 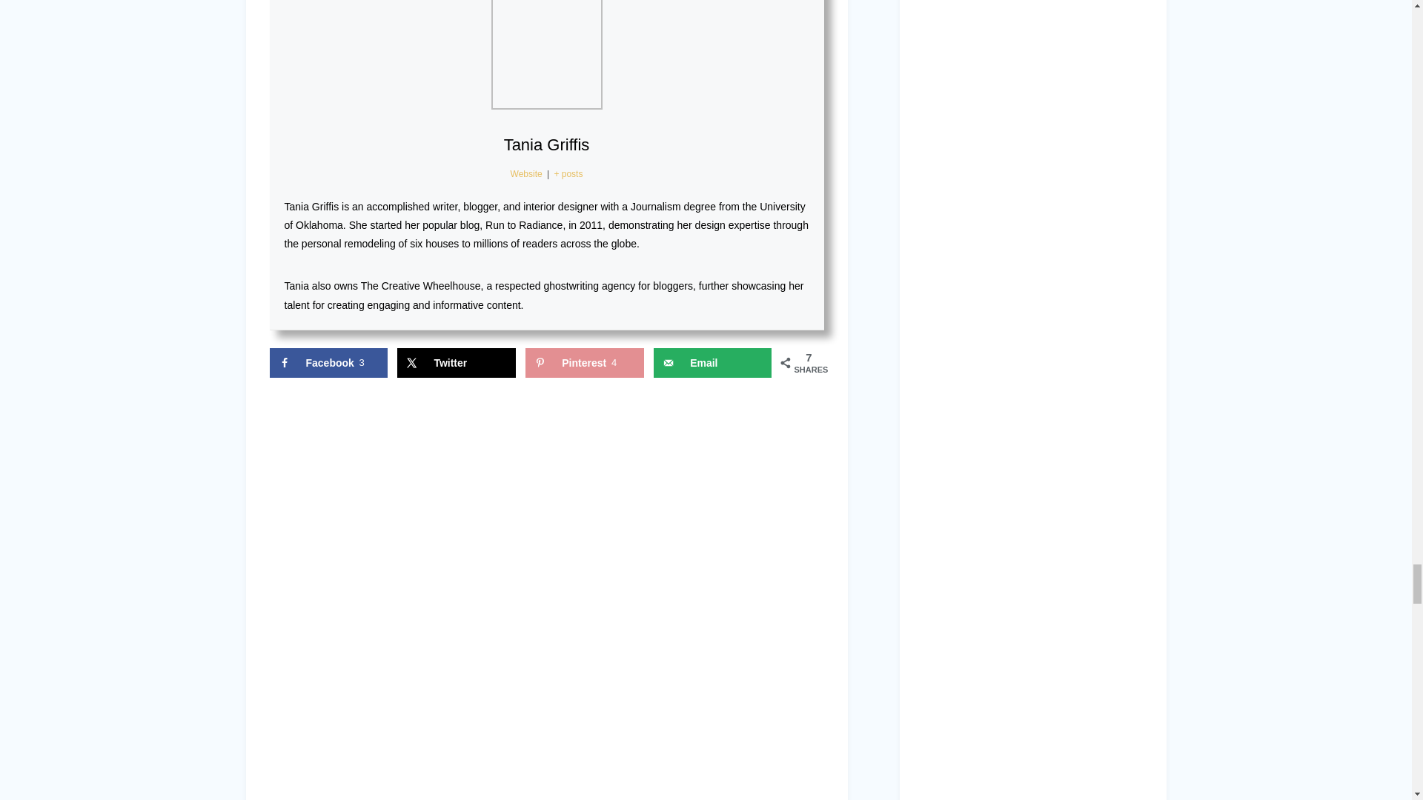 I want to click on Send over email, so click(x=711, y=362).